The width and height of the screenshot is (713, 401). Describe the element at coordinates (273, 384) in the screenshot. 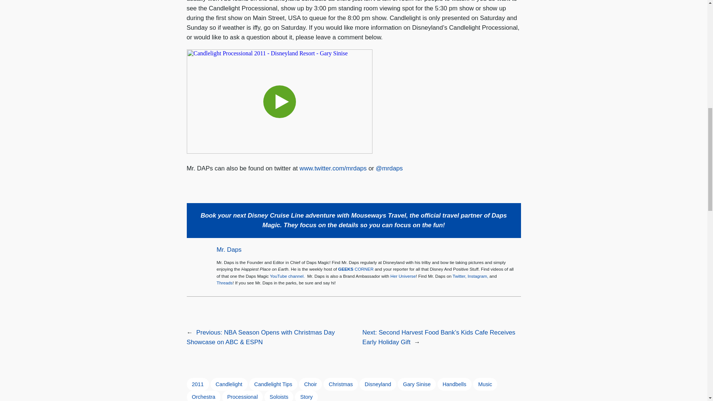

I see `Candlelight Tips` at that location.